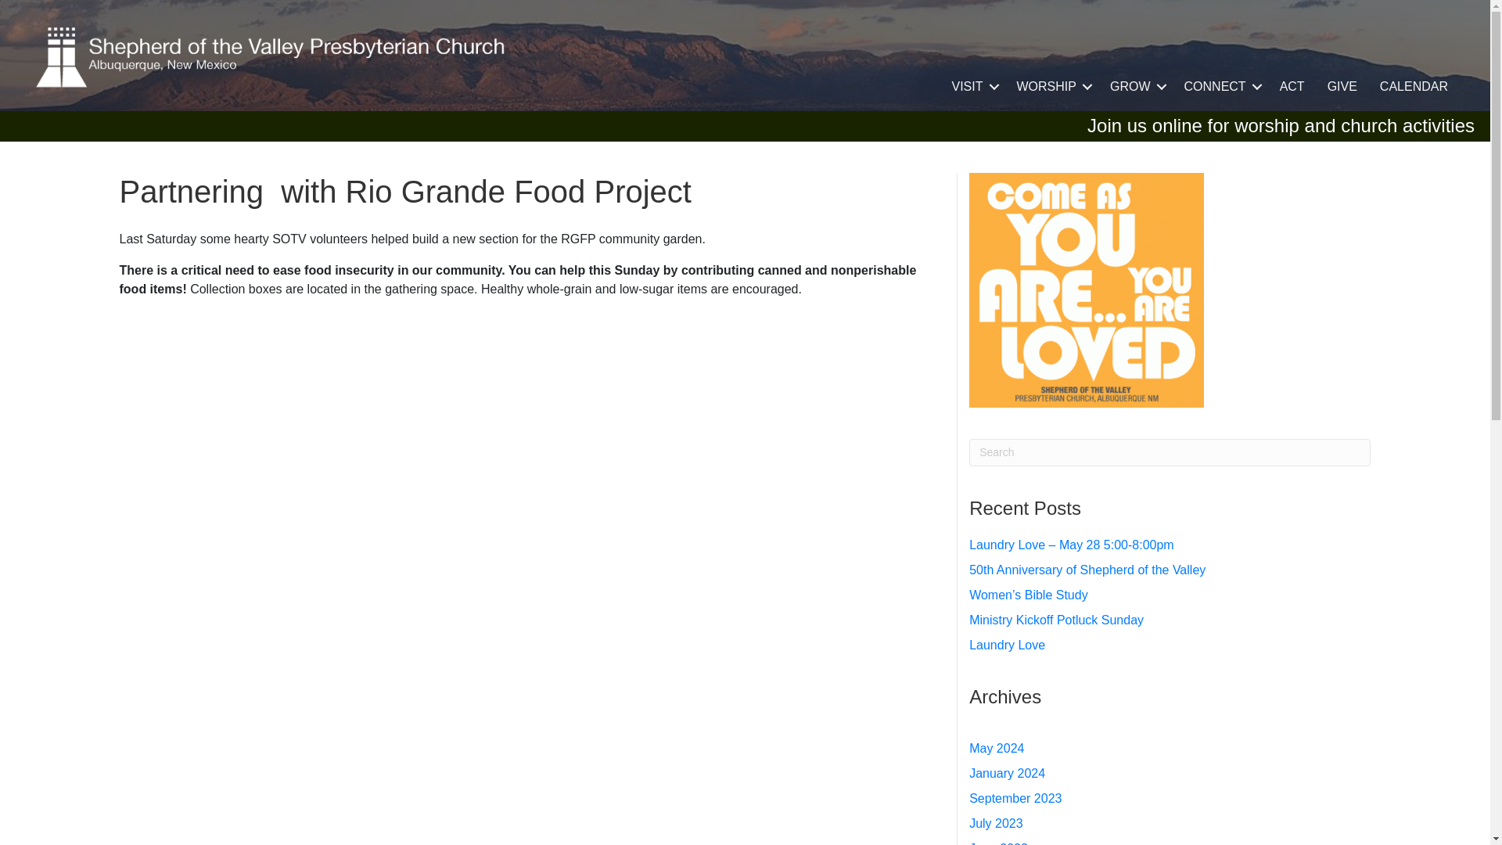 The width and height of the screenshot is (1502, 845). What do you see at coordinates (1051, 87) in the screenshot?
I see `WORSHIP` at bounding box center [1051, 87].